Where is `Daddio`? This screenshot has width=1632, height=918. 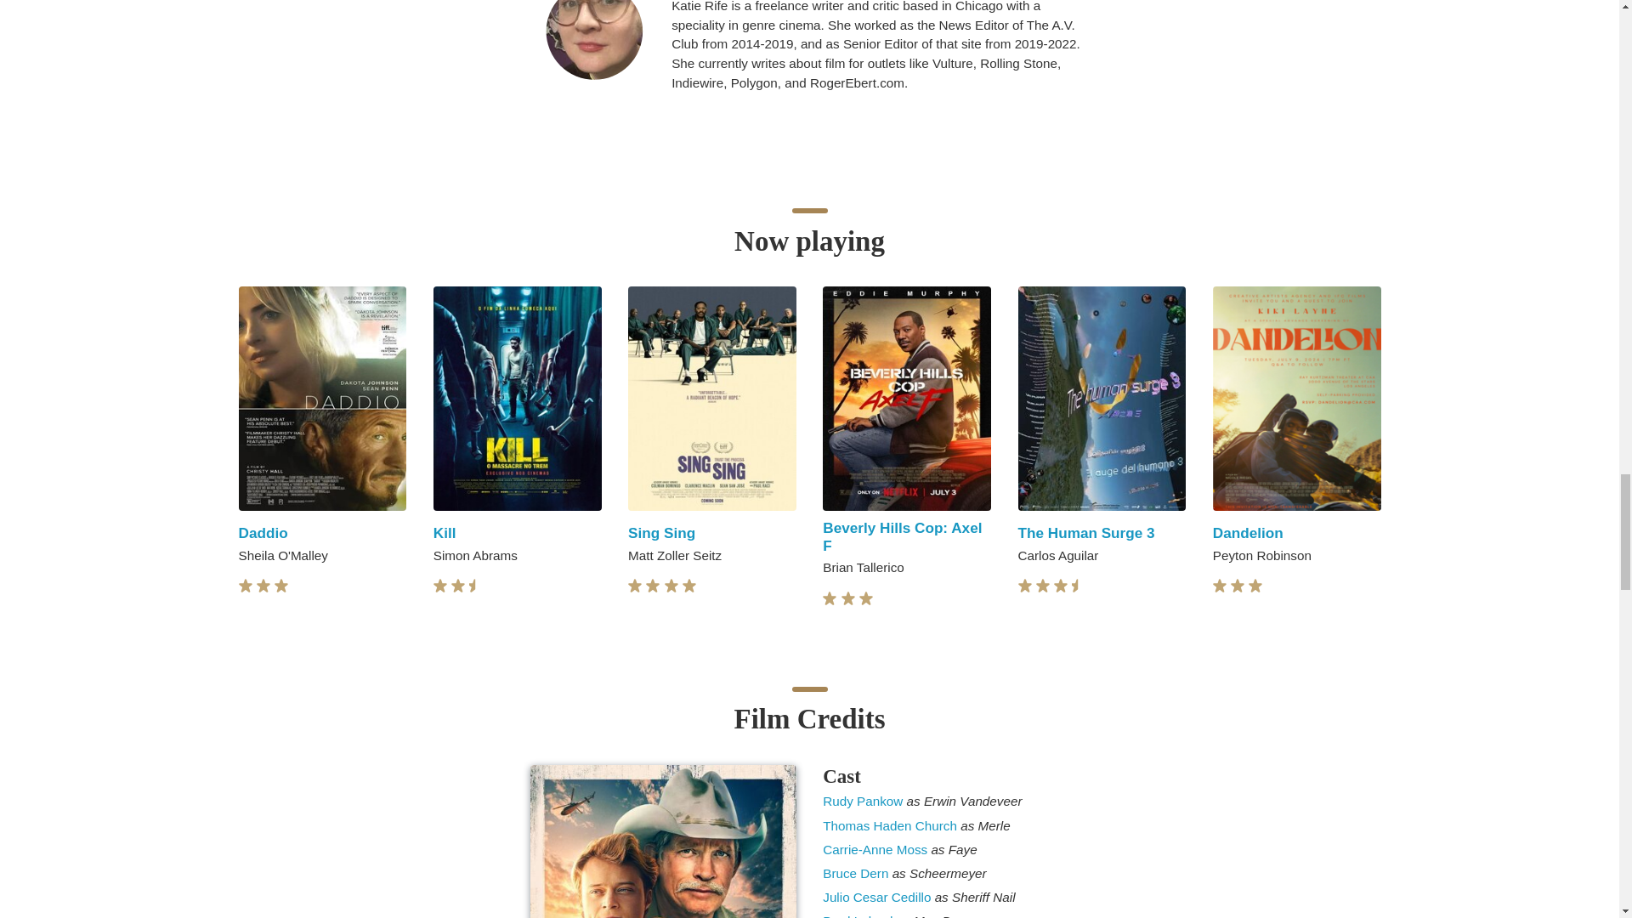
Daddio is located at coordinates (262, 532).